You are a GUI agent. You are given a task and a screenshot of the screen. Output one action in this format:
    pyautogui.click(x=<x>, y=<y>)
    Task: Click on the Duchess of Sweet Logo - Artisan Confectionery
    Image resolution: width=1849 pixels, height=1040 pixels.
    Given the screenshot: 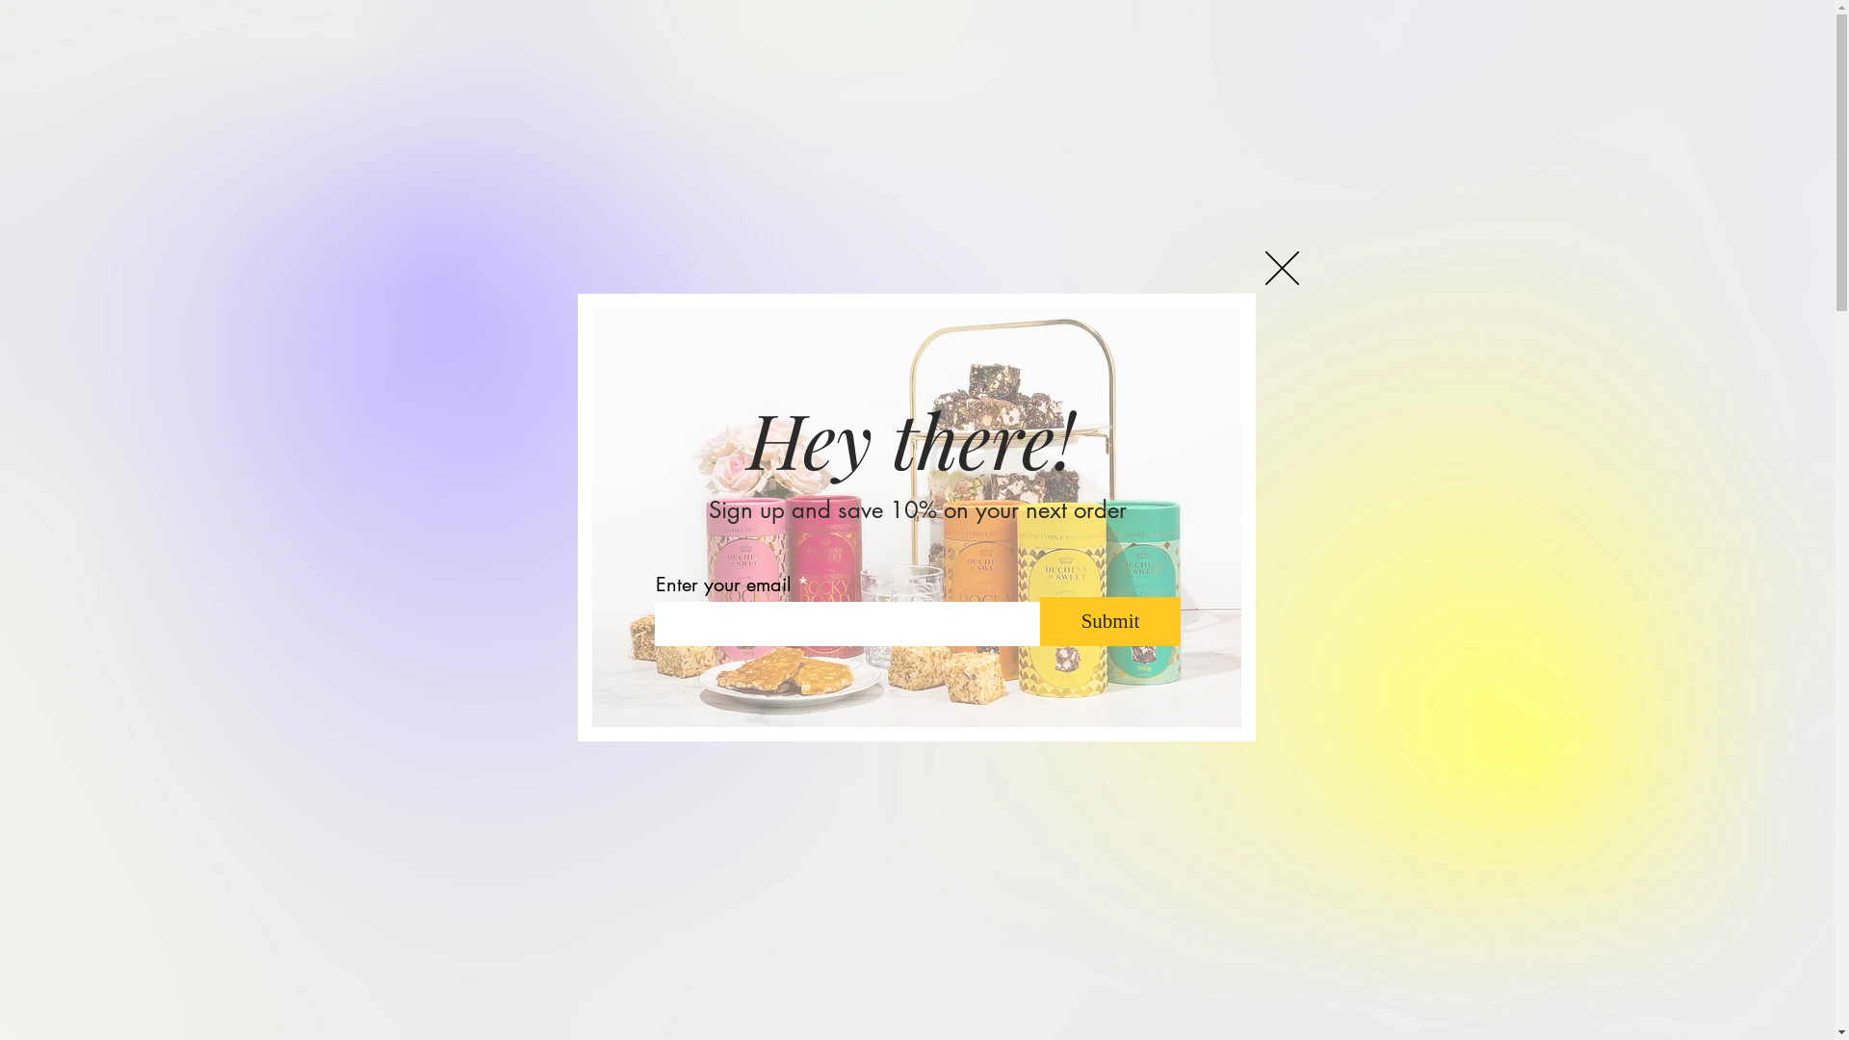 What is the action you would take?
    pyautogui.click(x=572, y=114)
    